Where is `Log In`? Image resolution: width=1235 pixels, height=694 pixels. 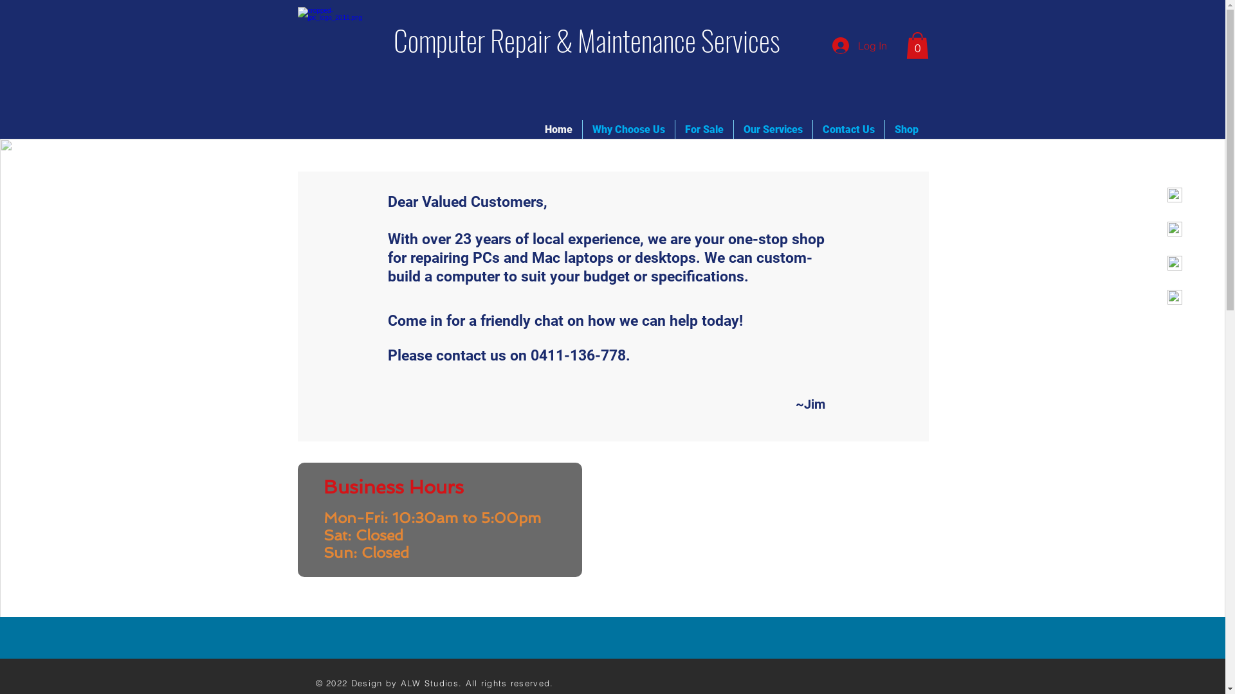
Log In is located at coordinates (859, 46).